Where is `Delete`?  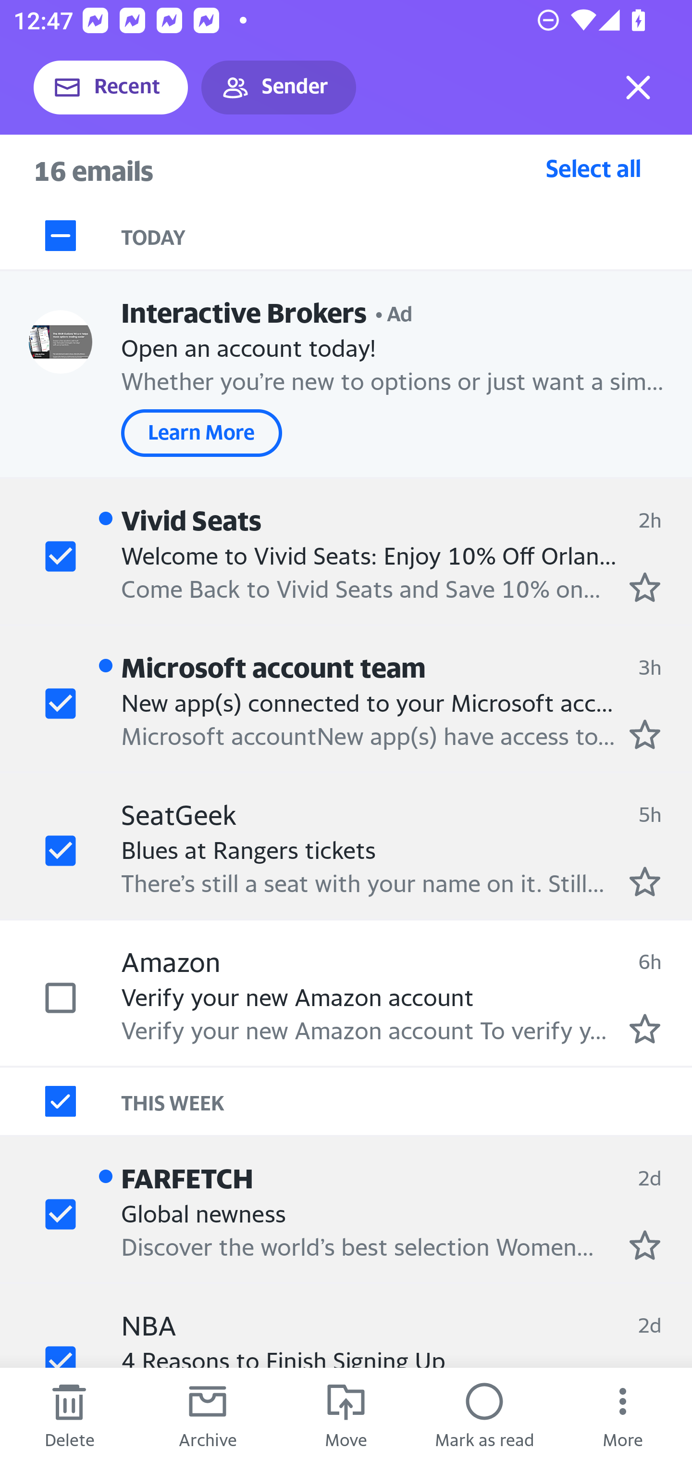 Delete is located at coordinates (69, 1415).